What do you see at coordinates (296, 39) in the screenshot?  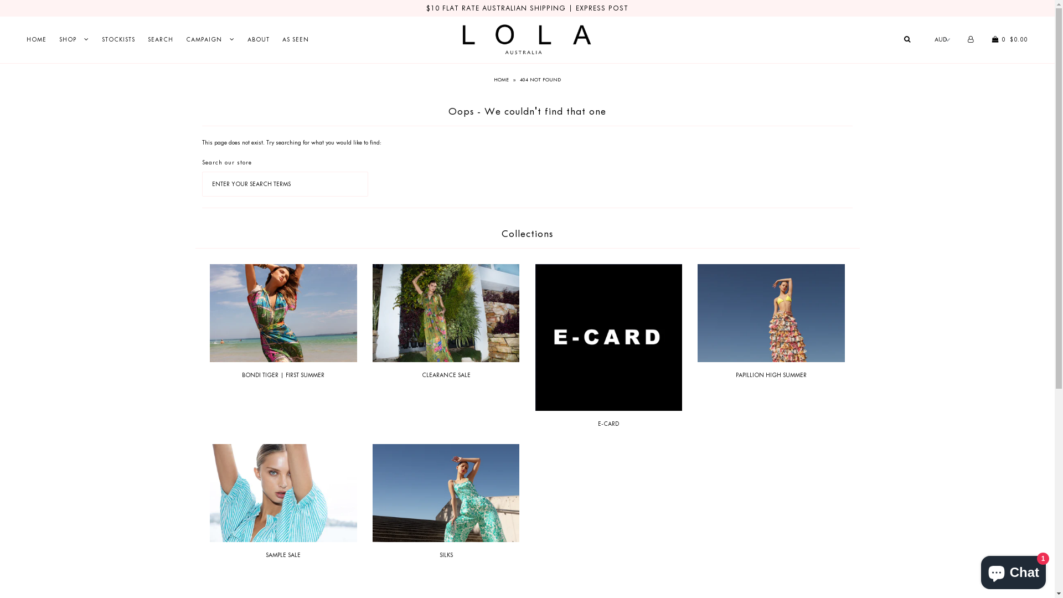 I see `AS SEEN` at bounding box center [296, 39].